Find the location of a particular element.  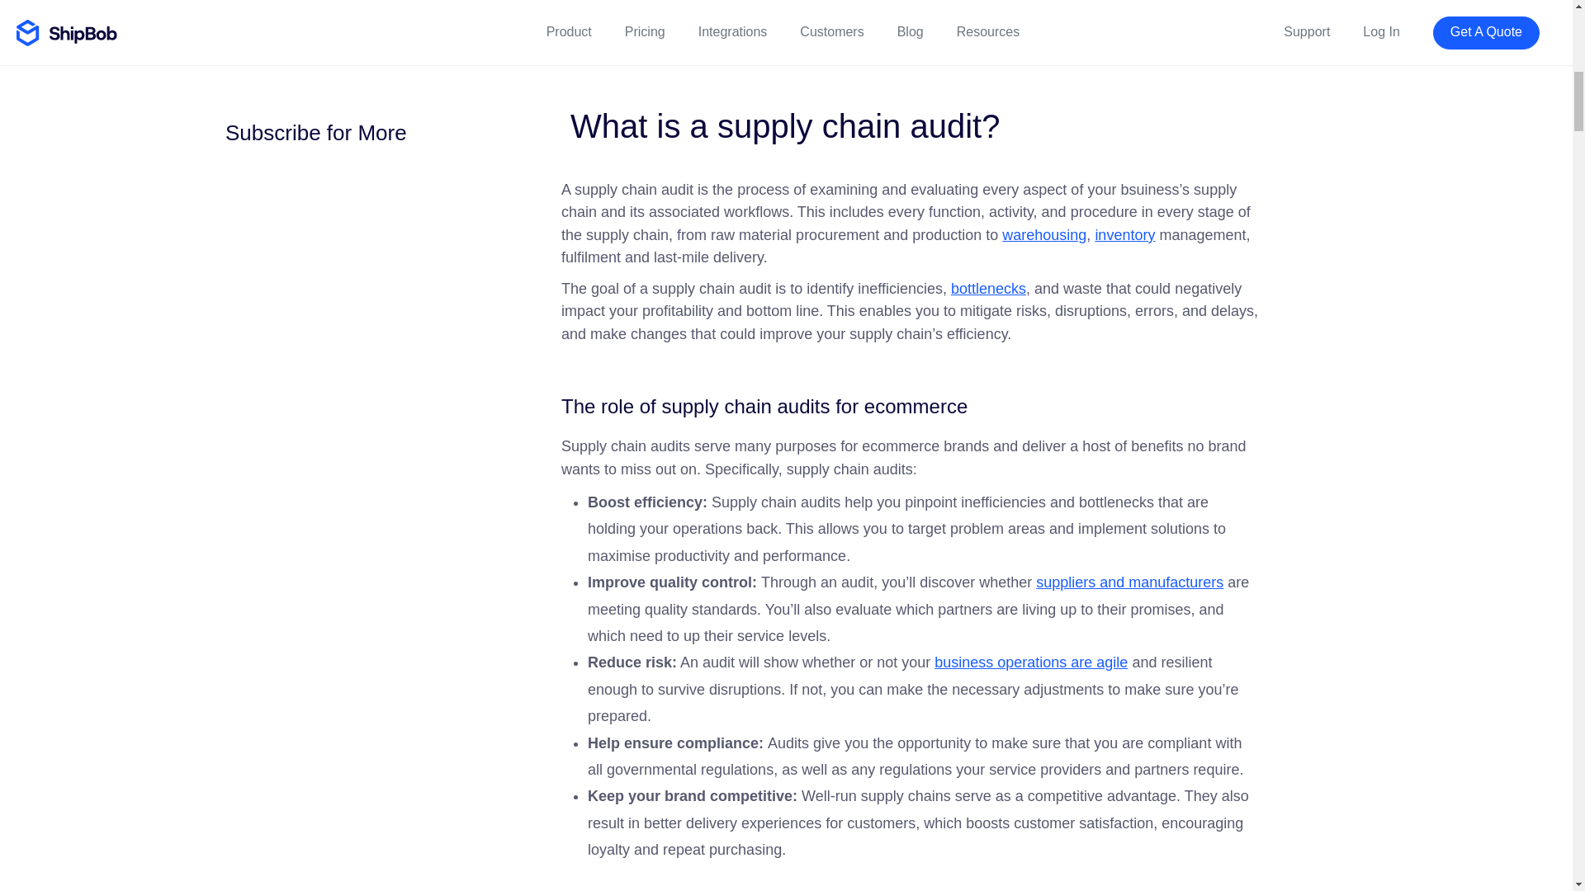

inventory is located at coordinates (1124, 234).